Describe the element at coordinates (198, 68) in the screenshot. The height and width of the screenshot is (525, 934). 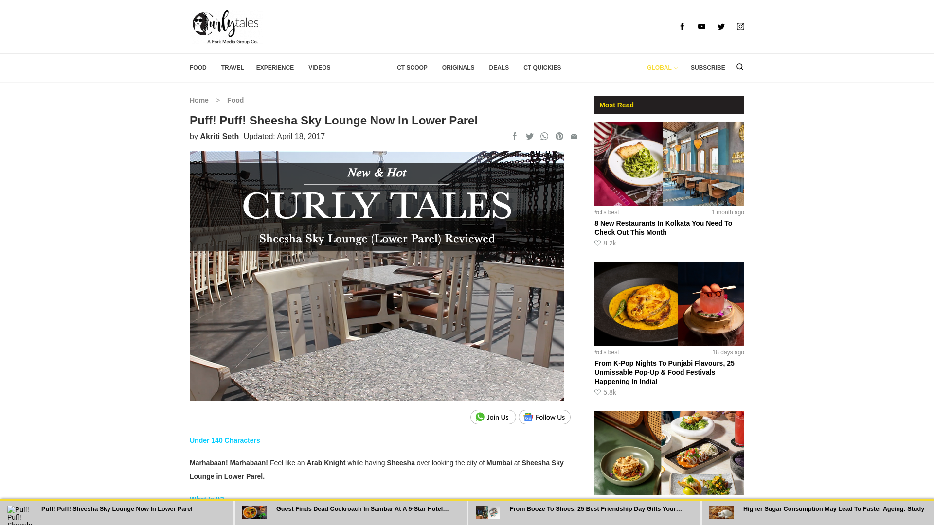
I see `FOOD` at that location.